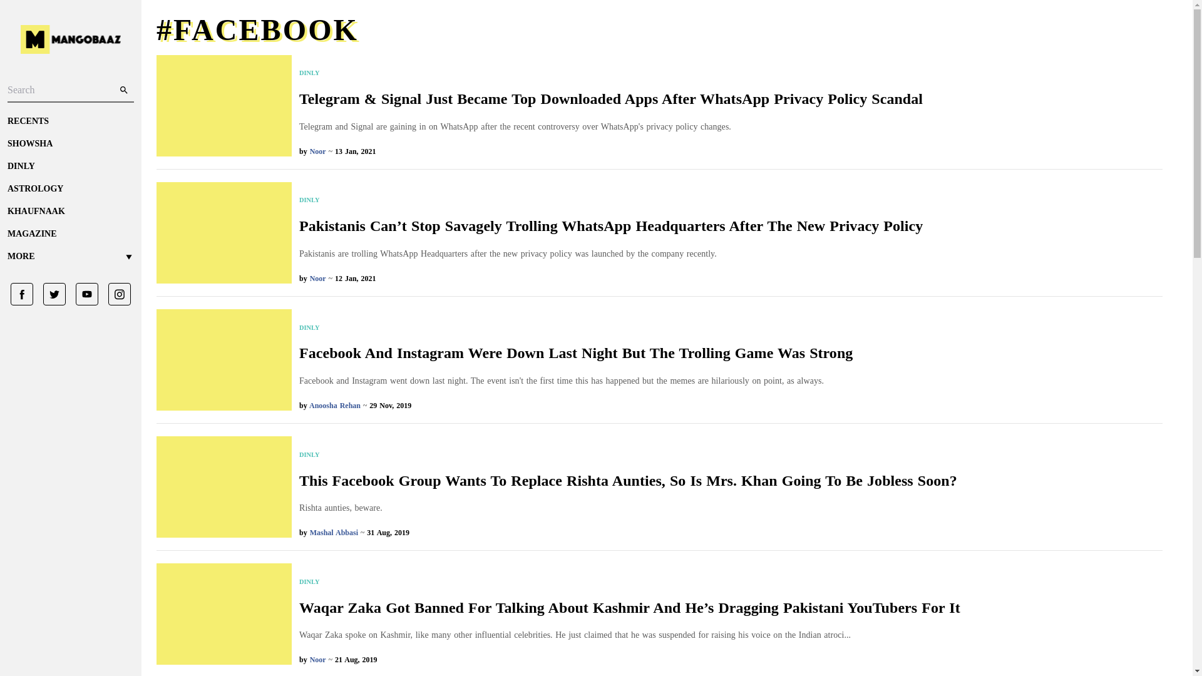  What do you see at coordinates (115, 294) in the screenshot?
I see `Link to Instagram` at bounding box center [115, 294].